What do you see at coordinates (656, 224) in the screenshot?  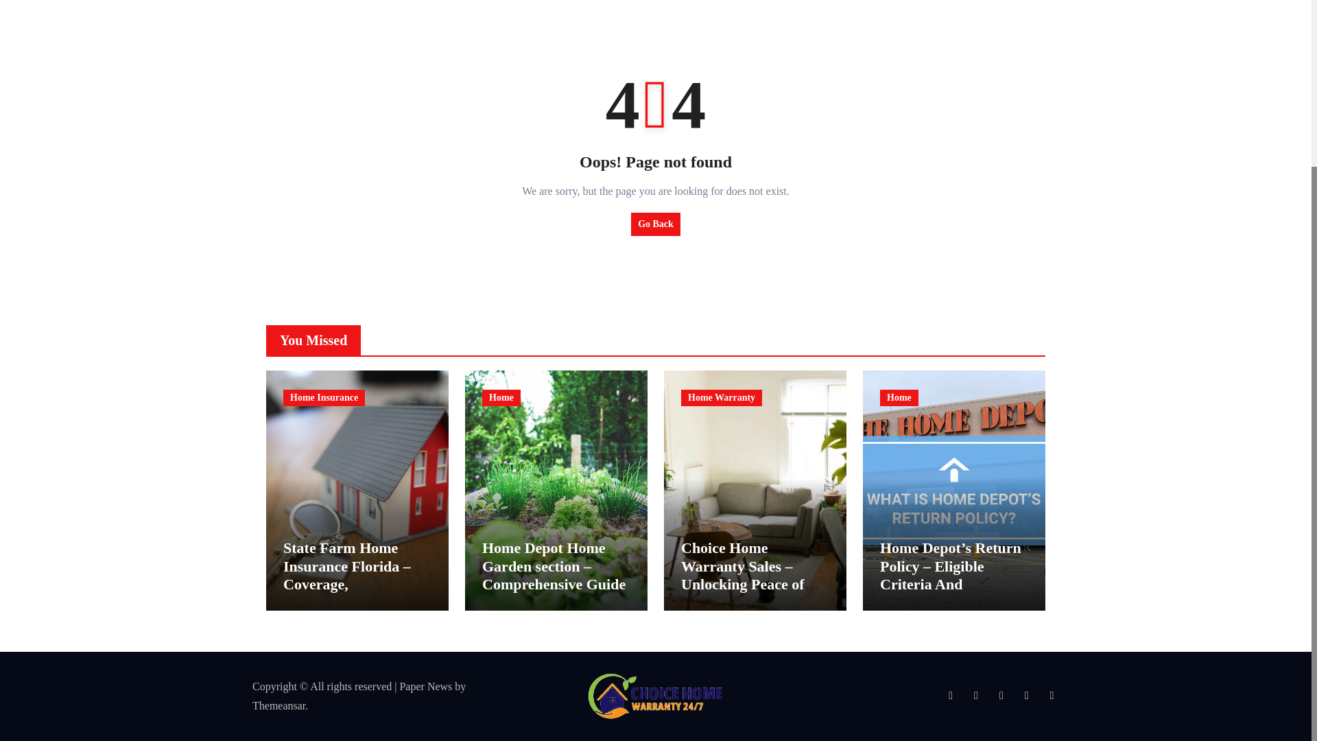 I see `Go Back` at bounding box center [656, 224].